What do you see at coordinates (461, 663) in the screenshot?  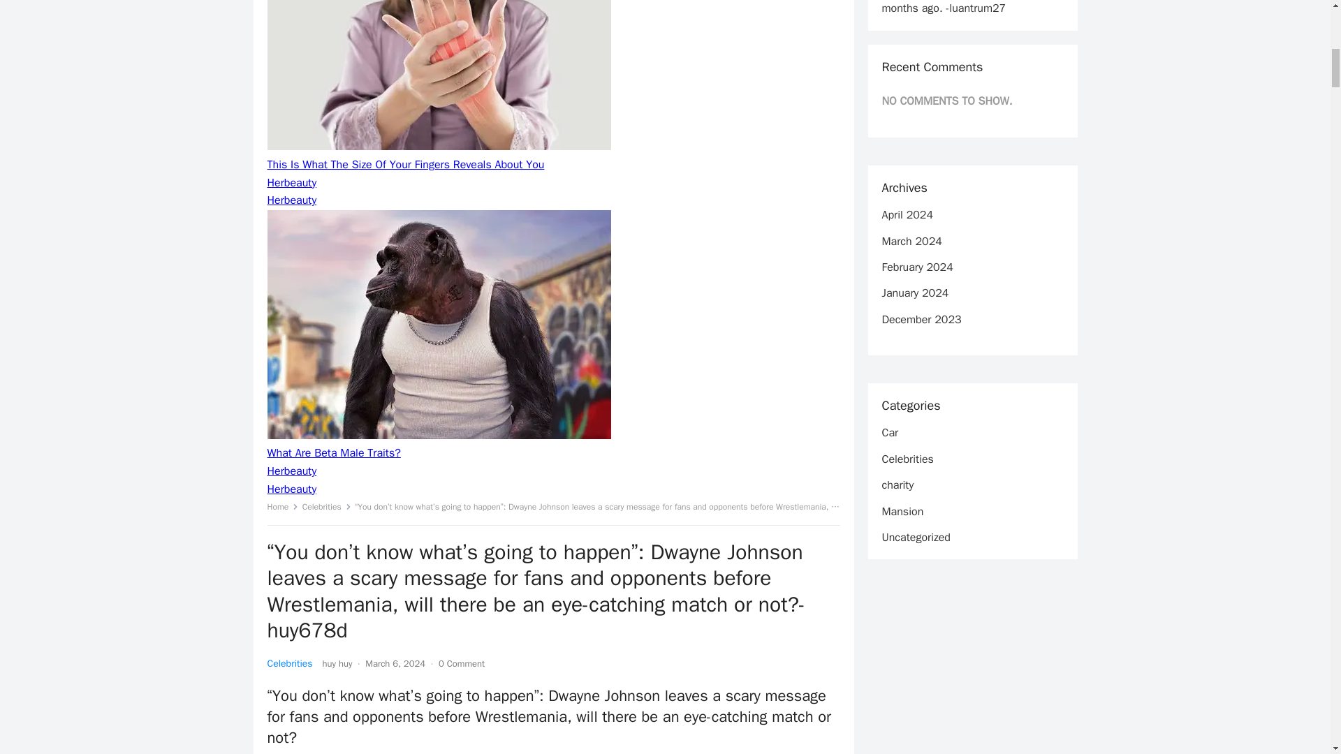 I see `0 Comment` at bounding box center [461, 663].